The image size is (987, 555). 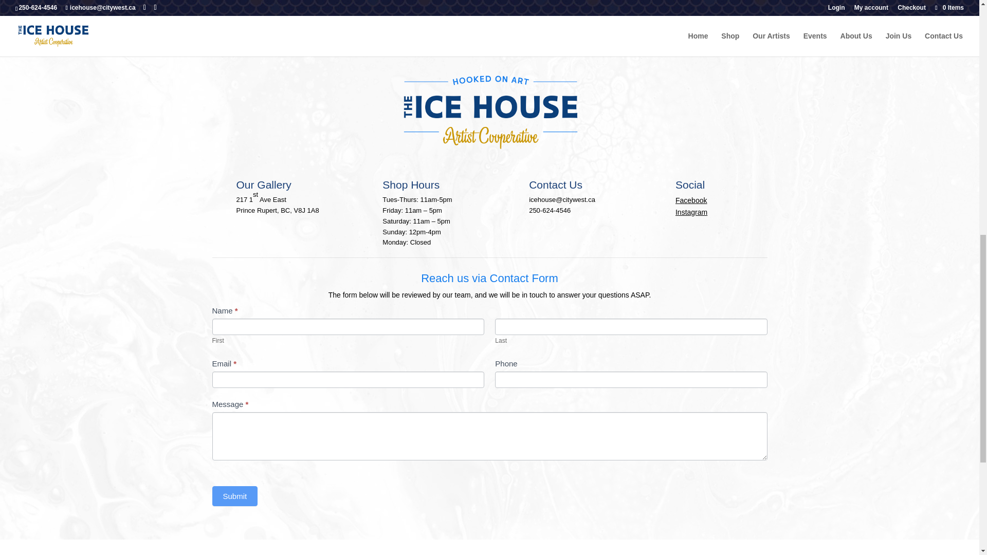 I want to click on Facebook, so click(x=691, y=200).